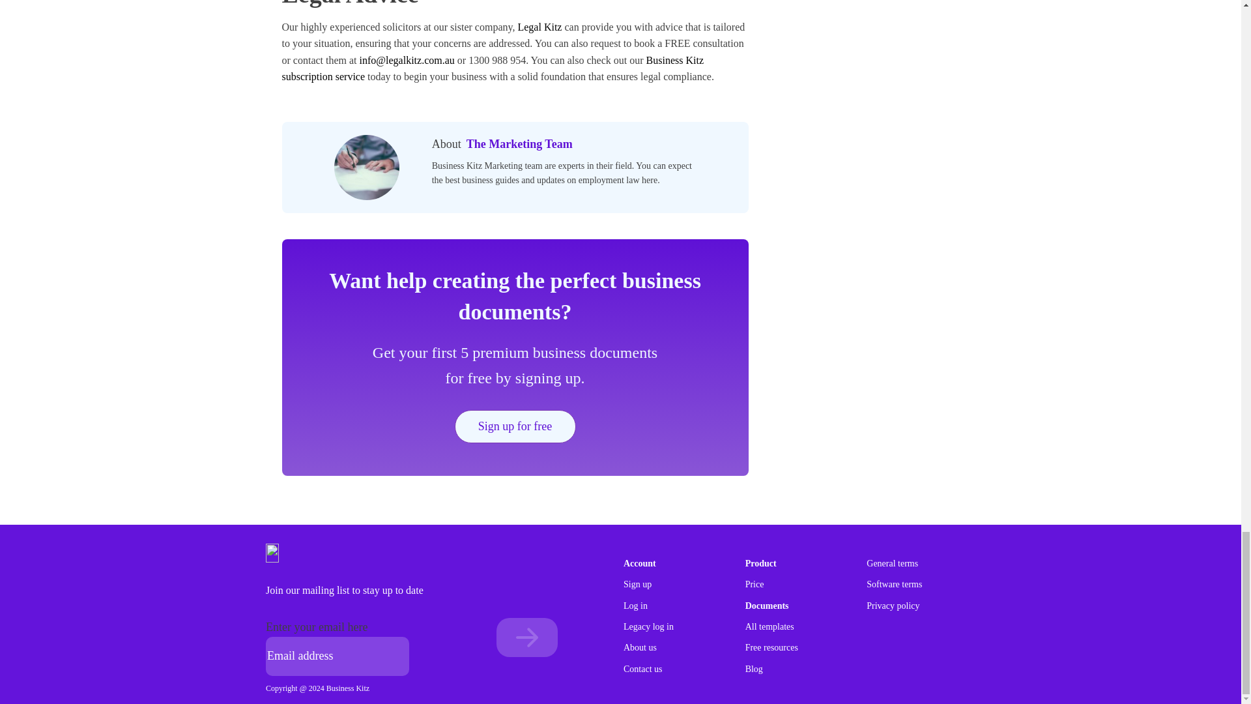  I want to click on Sign up for free, so click(515, 426).